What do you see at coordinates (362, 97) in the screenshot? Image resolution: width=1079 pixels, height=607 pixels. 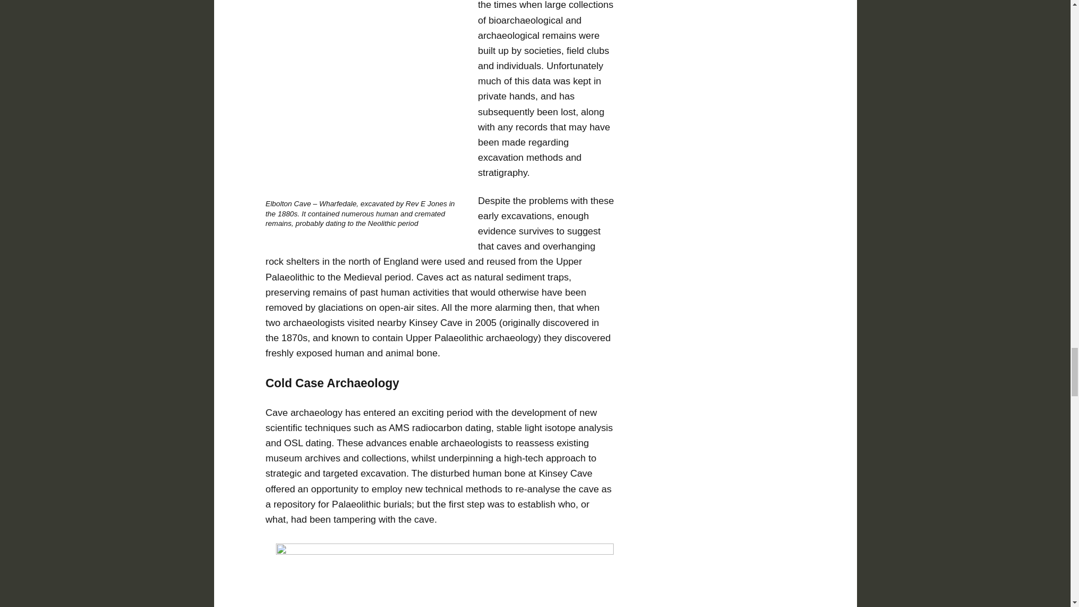 I see `Elbolton Cave - Antiquarian Investigation` at bounding box center [362, 97].